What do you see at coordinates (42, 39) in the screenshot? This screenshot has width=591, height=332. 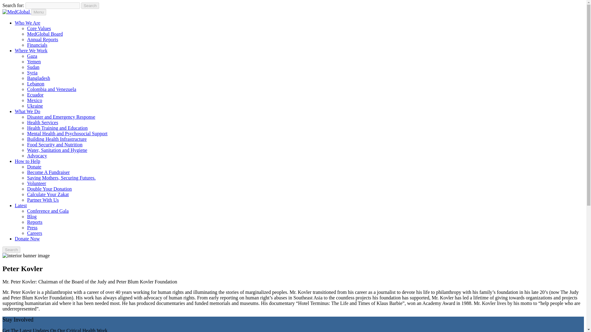 I see `Annual Reports` at bounding box center [42, 39].